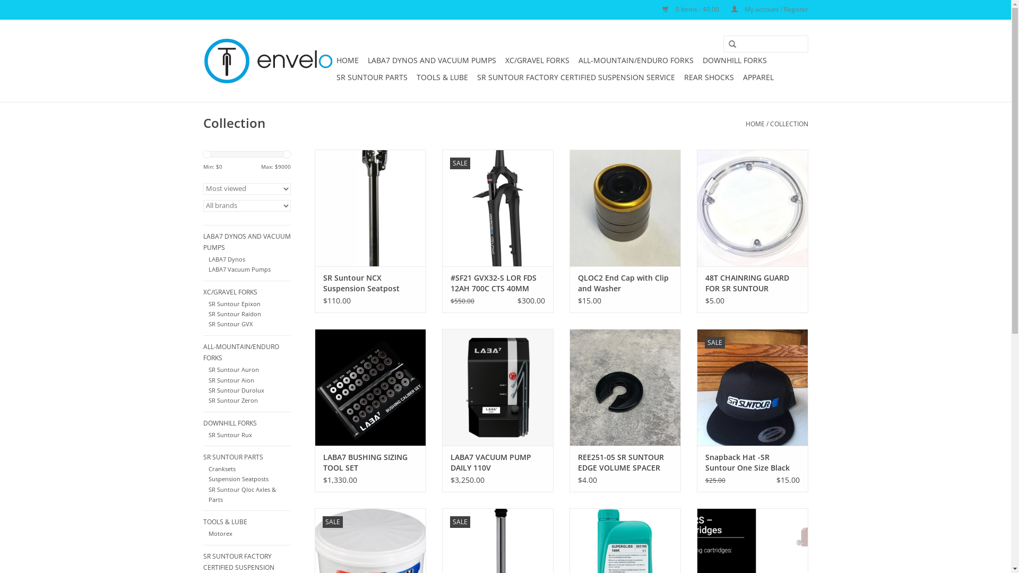 This screenshot has height=573, width=1019. What do you see at coordinates (240, 270) in the screenshot?
I see `LABA7 Vacuum Pumps` at bounding box center [240, 270].